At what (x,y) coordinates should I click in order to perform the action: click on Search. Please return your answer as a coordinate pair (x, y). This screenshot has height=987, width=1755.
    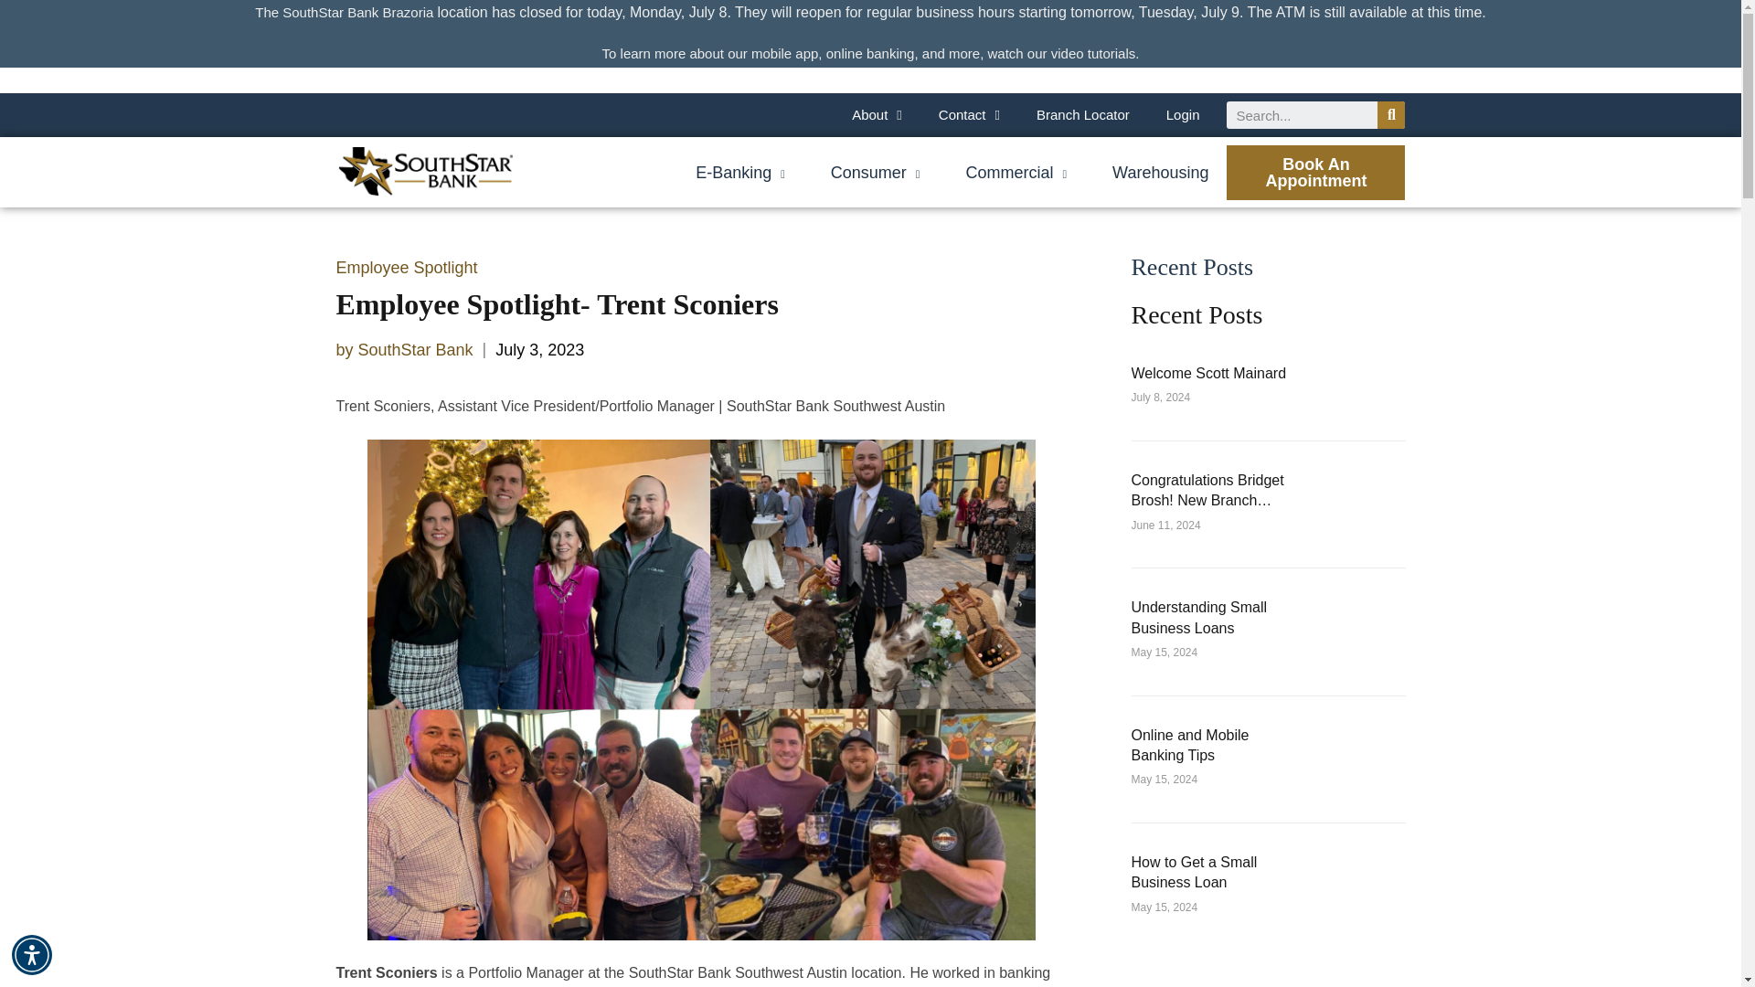
    Looking at the image, I should click on (1391, 115).